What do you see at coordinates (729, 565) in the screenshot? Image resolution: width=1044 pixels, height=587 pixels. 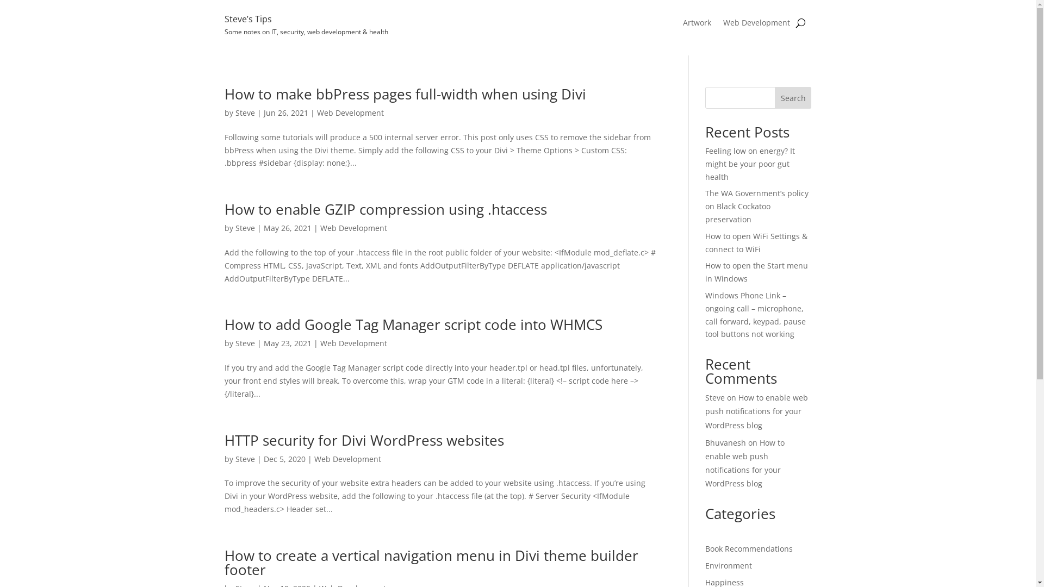 I see `Environment` at bounding box center [729, 565].